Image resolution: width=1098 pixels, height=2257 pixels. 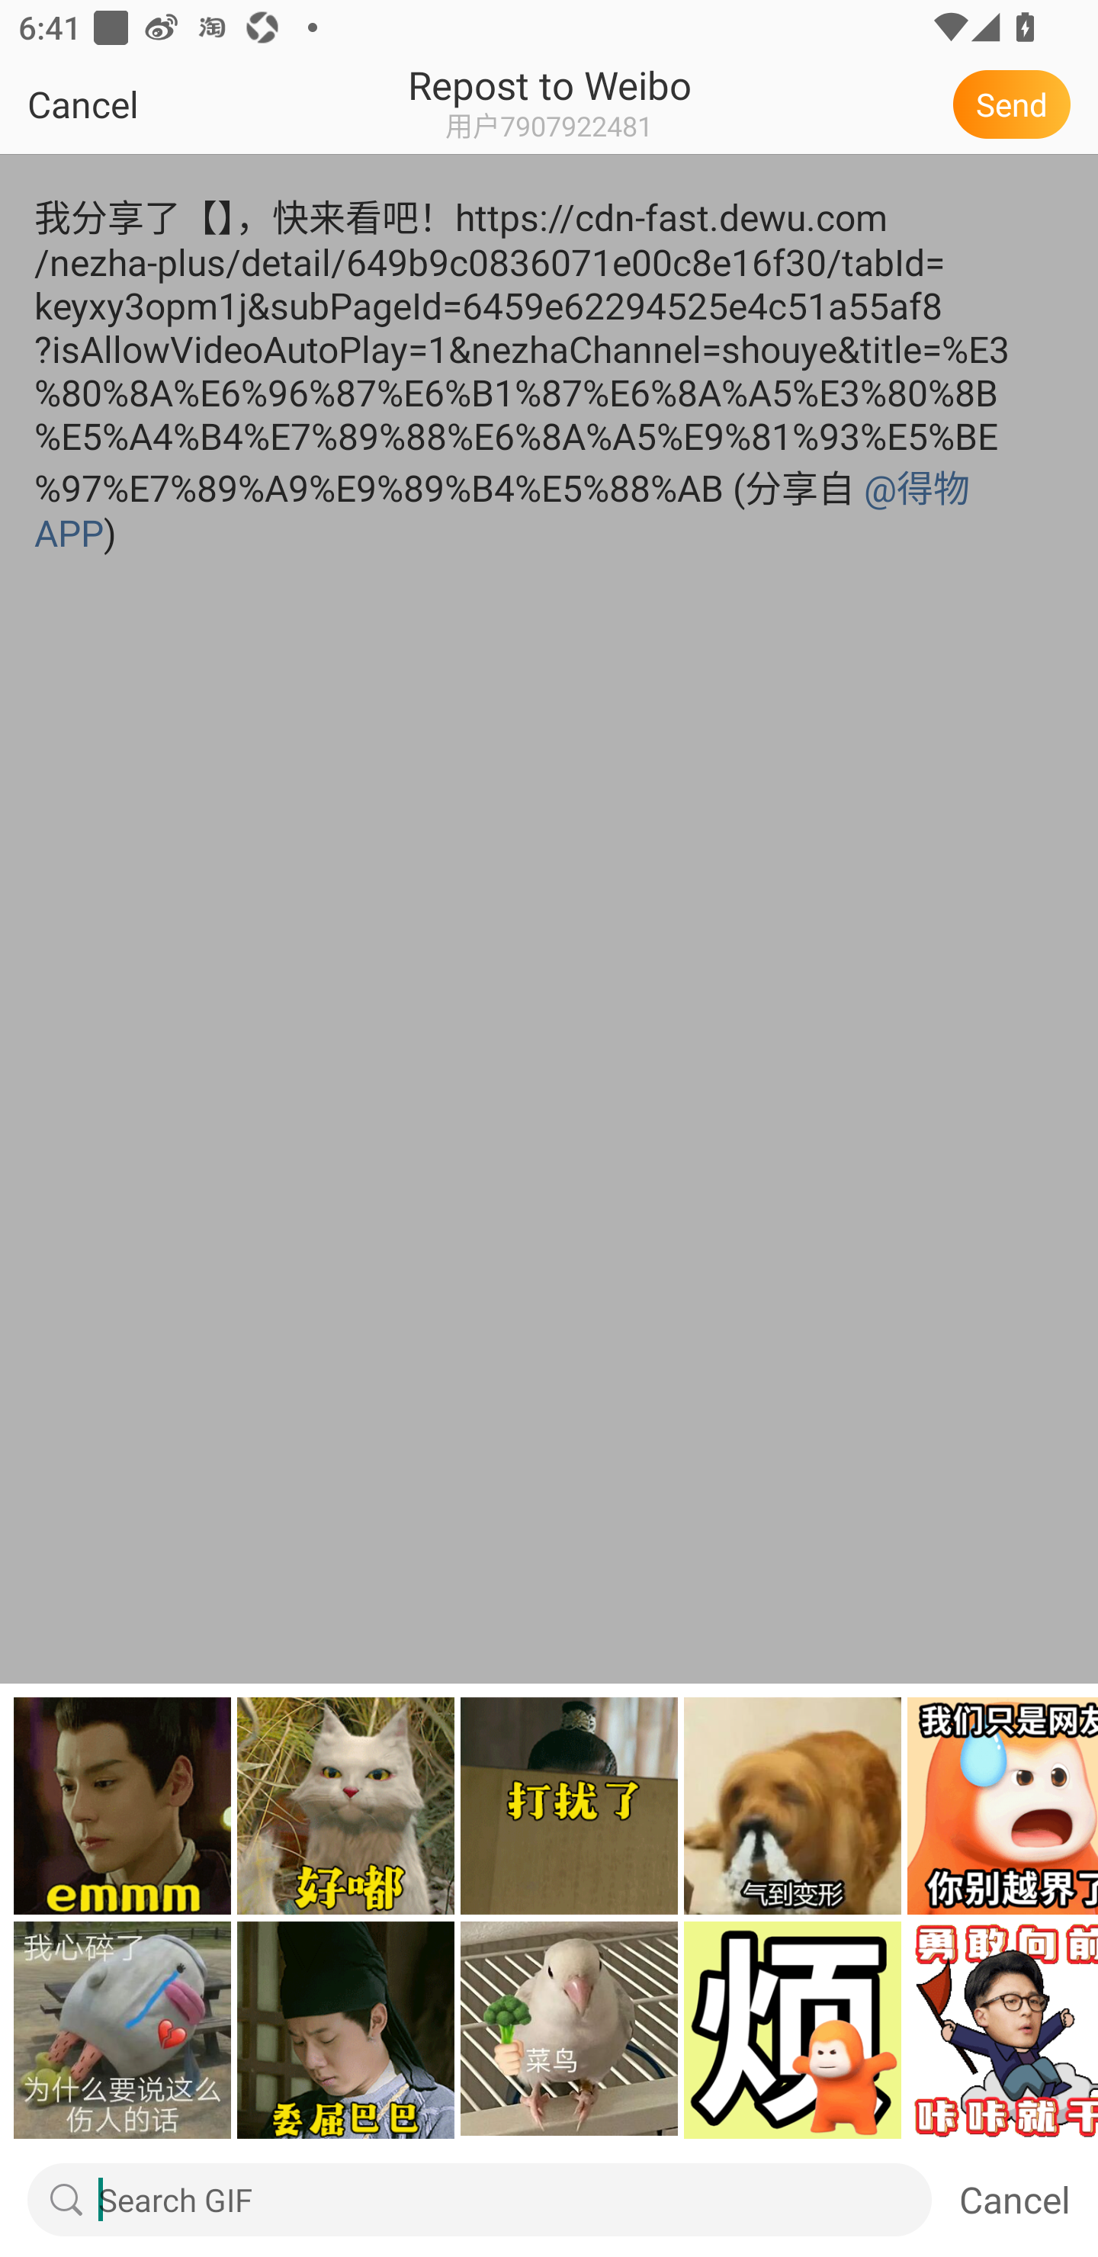 I want to click on b10c1bc2ly1hnlza90eiij208c08cq35, so click(x=122, y=2030).